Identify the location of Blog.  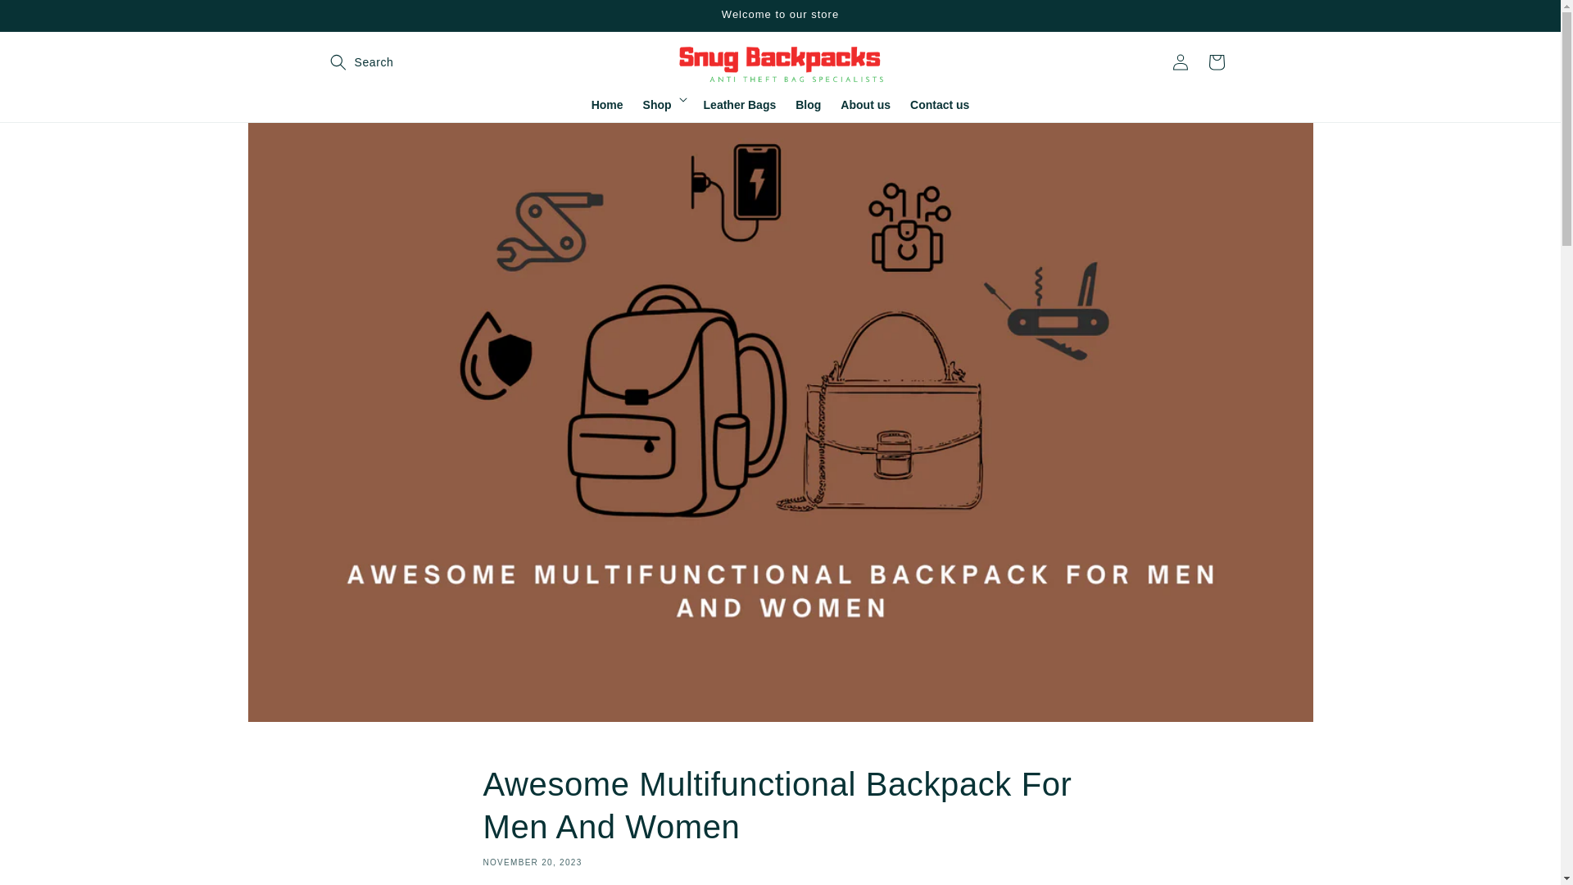
(808, 110).